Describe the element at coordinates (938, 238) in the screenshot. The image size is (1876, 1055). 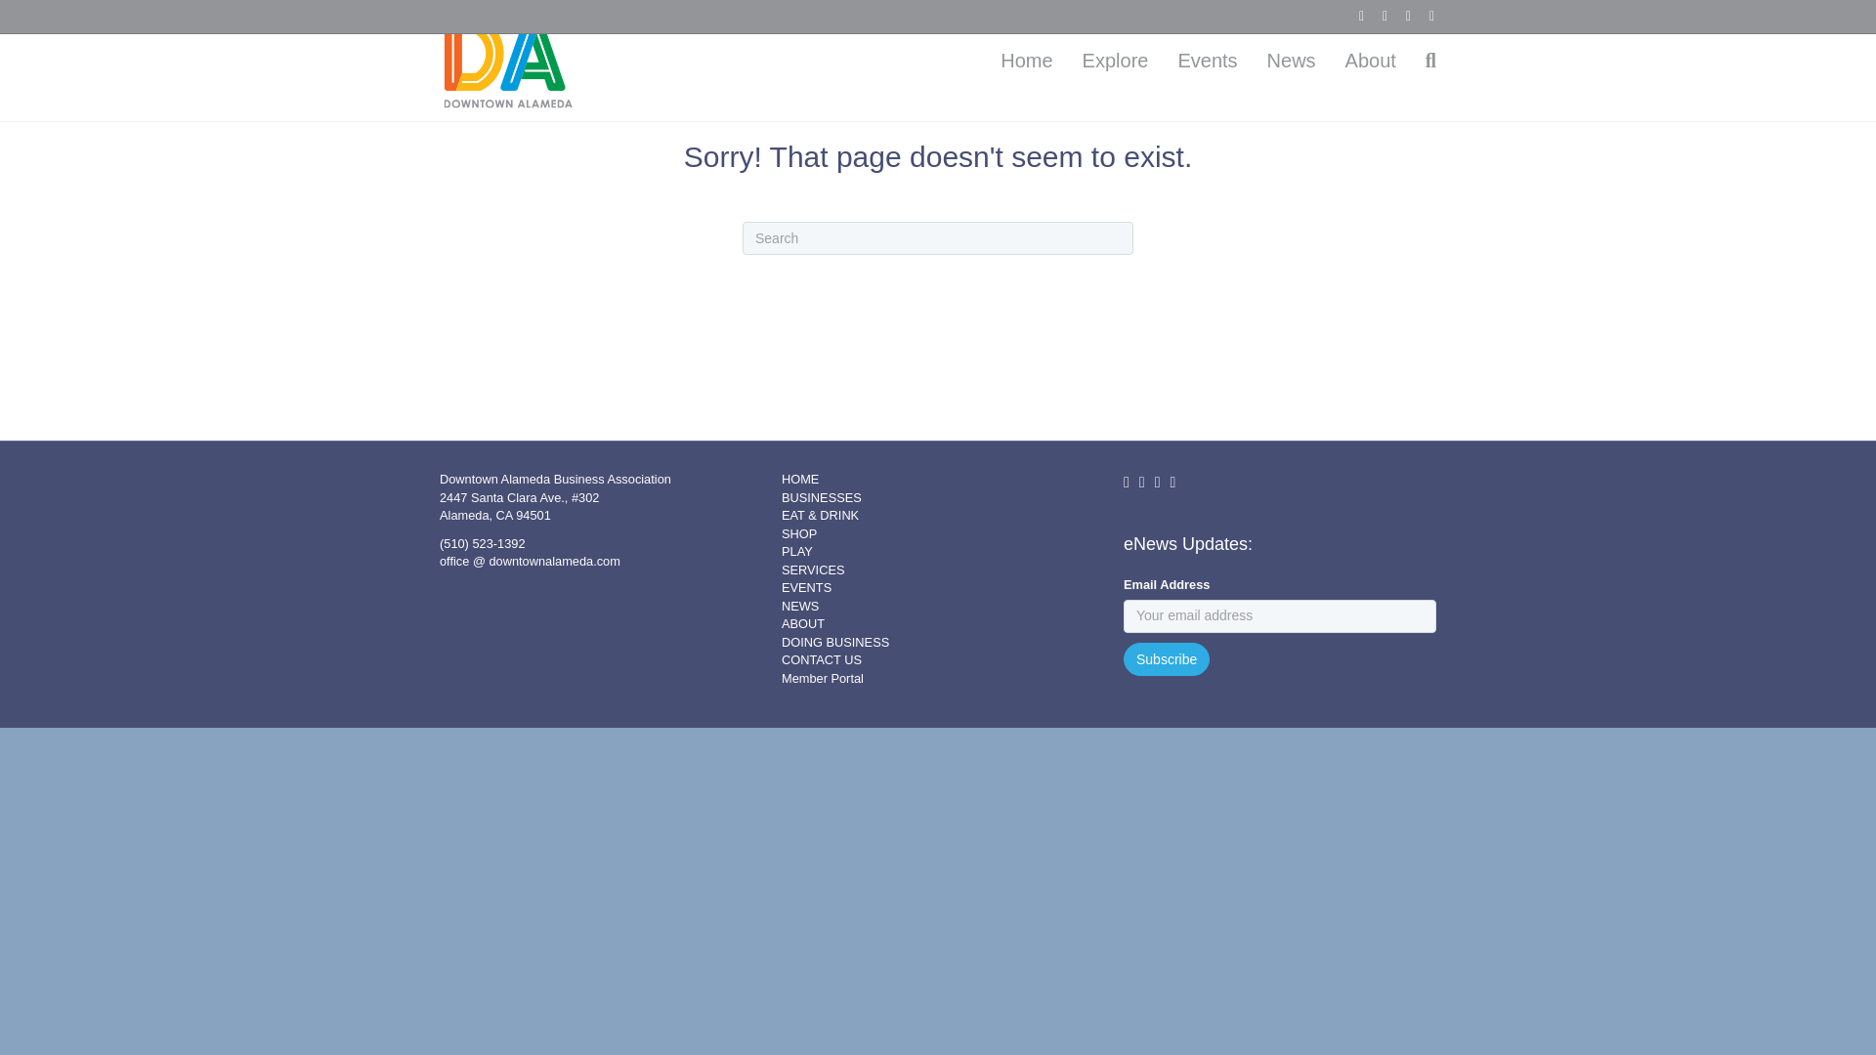
I see `Type and press Enter to search.` at that location.